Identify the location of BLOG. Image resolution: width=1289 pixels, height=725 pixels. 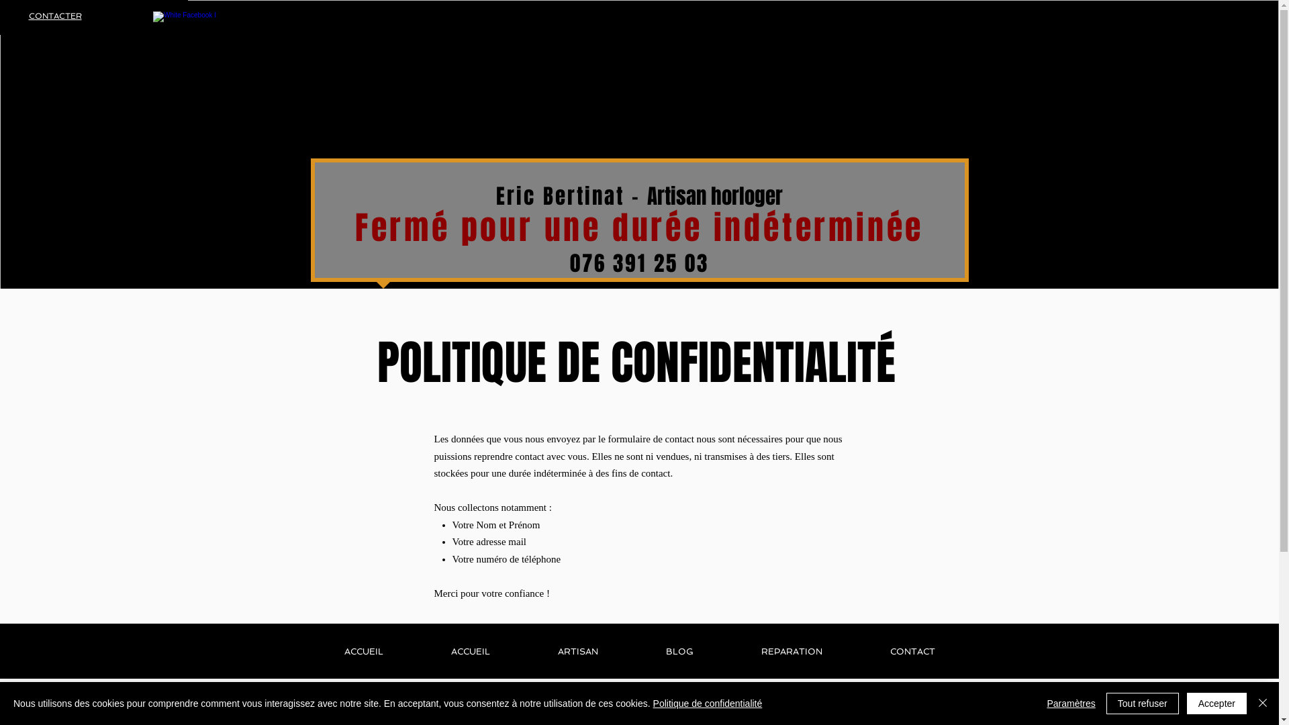
(680, 652).